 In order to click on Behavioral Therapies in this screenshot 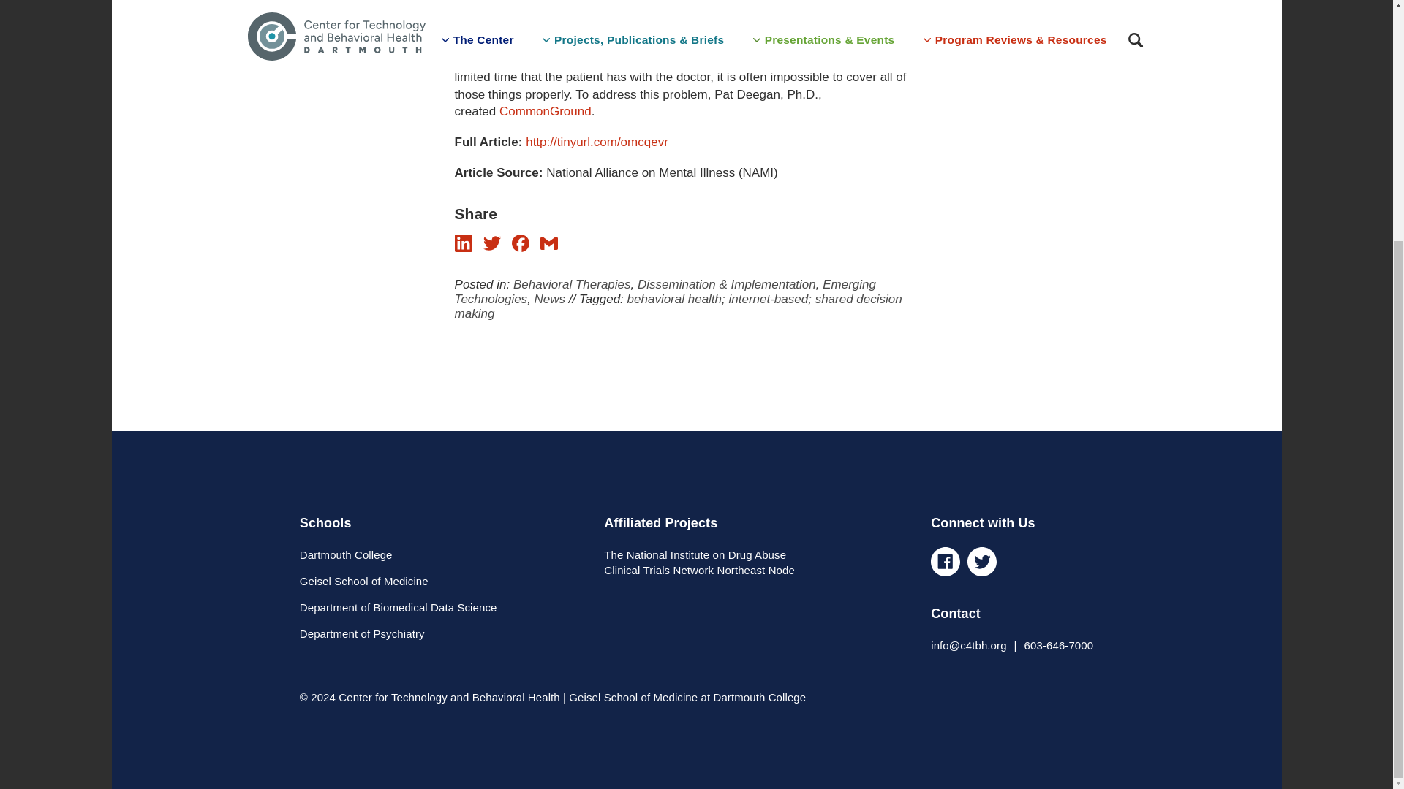, I will do `click(572, 284)`.